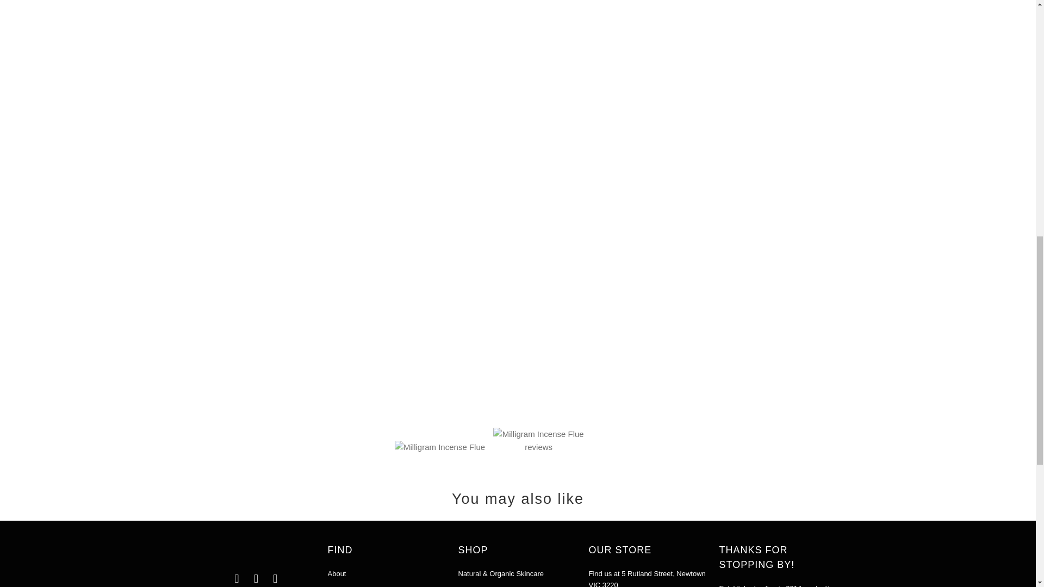 Image resolution: width=1044 pixels, height=587 pixels. I want to click on Natural Supply Co on Instagram, so click(257, 578).